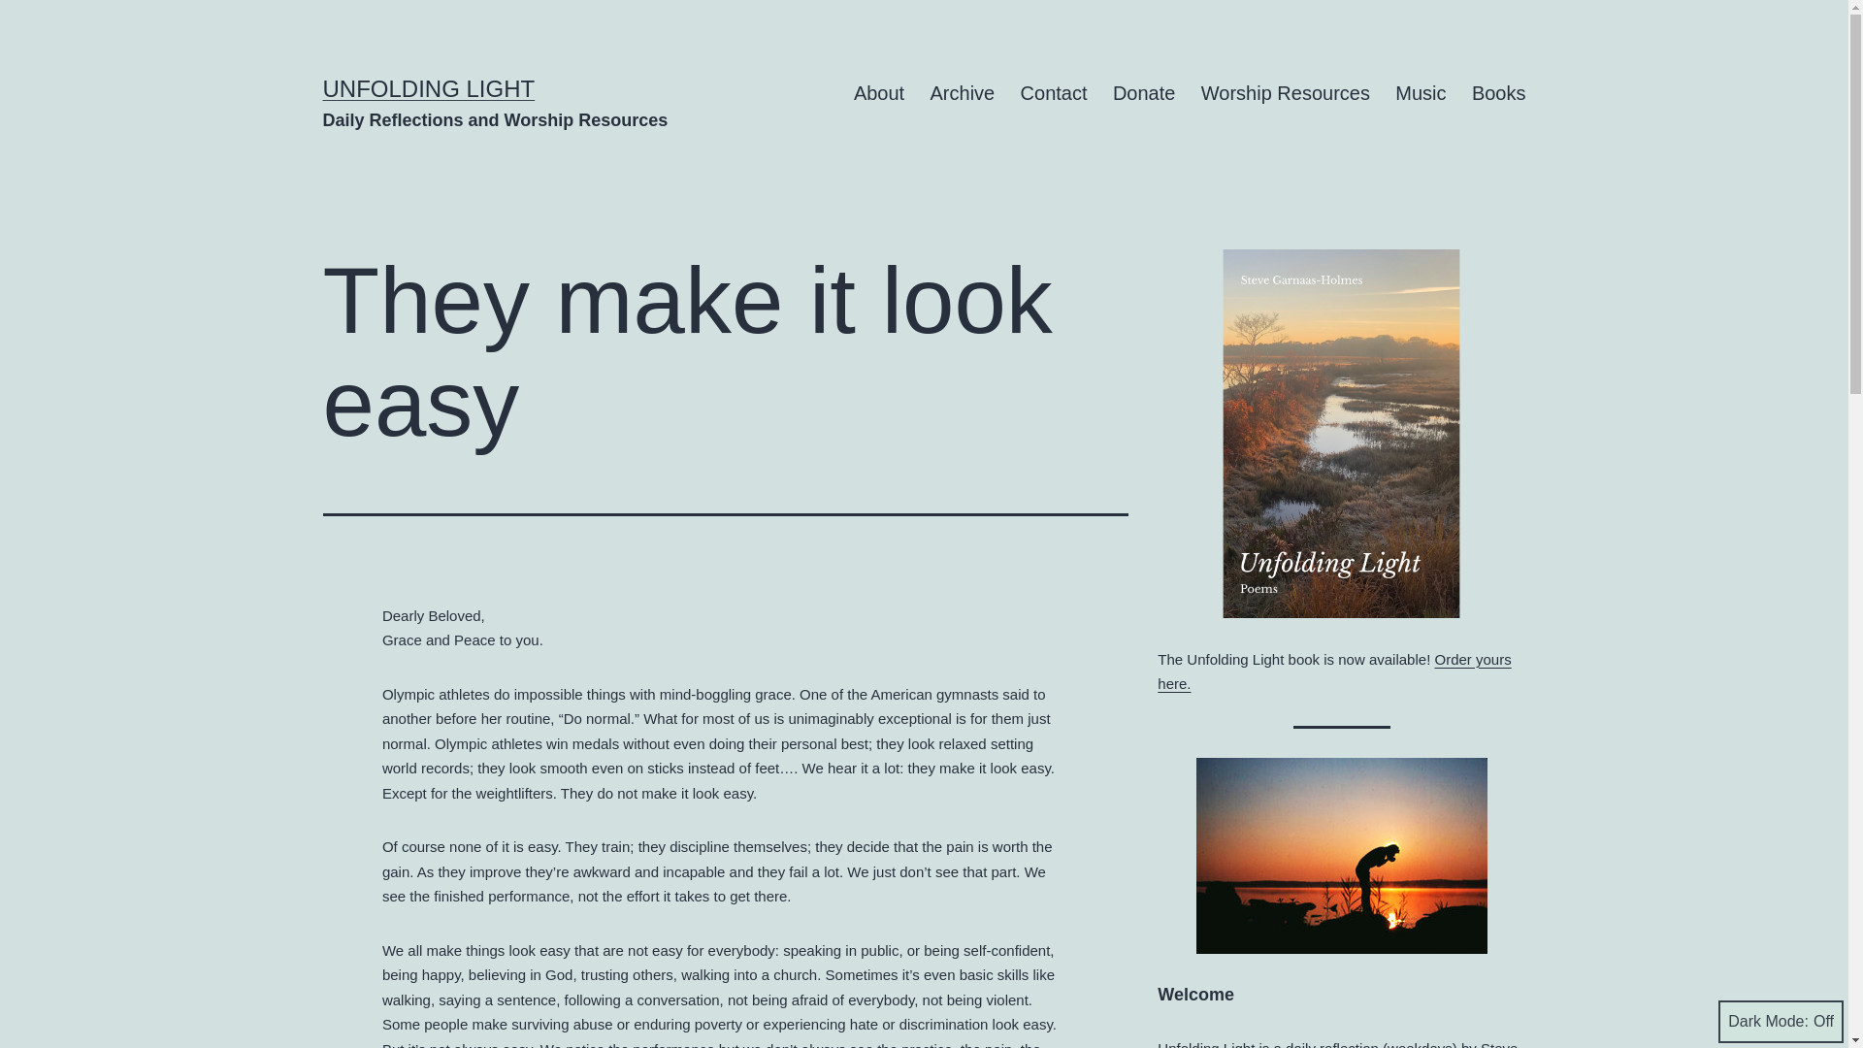  What do you see at coordinates (1144, 93) in the screenshot?
I see `Donate` at bounding box center [1144, 93].